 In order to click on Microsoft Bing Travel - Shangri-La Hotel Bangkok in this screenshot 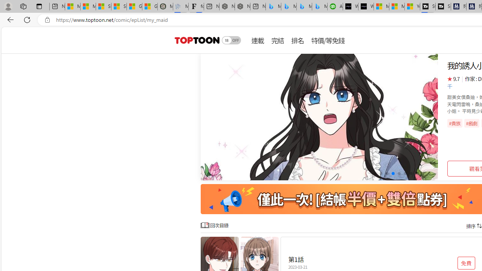, I will do `click(320, 7)`.